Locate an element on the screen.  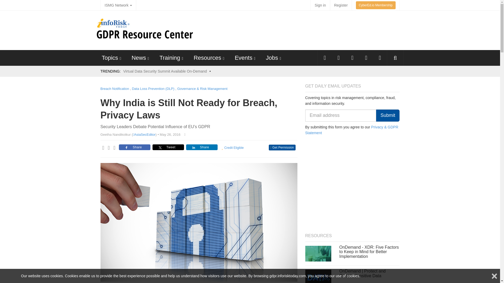
Sign in is located at coordinates (320, 5).